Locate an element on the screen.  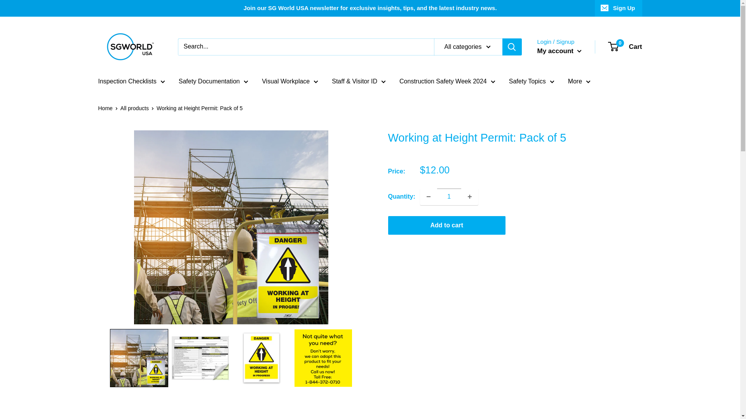
Decrease quantity by 1 is located at coordinates (428, 197).